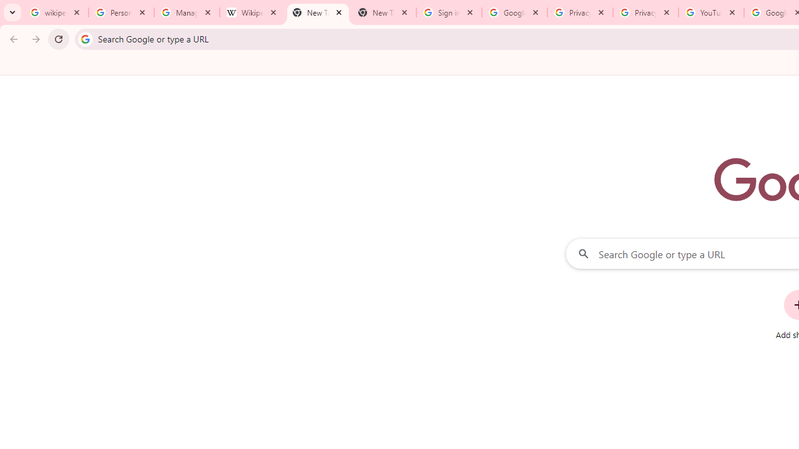 The height and width of the screenshot is (449, 799). What do you see at coordinates (187, 12) in the screenshot?
I see `Manage your Location History - Google Search Help` at bounding box center [187, 12].